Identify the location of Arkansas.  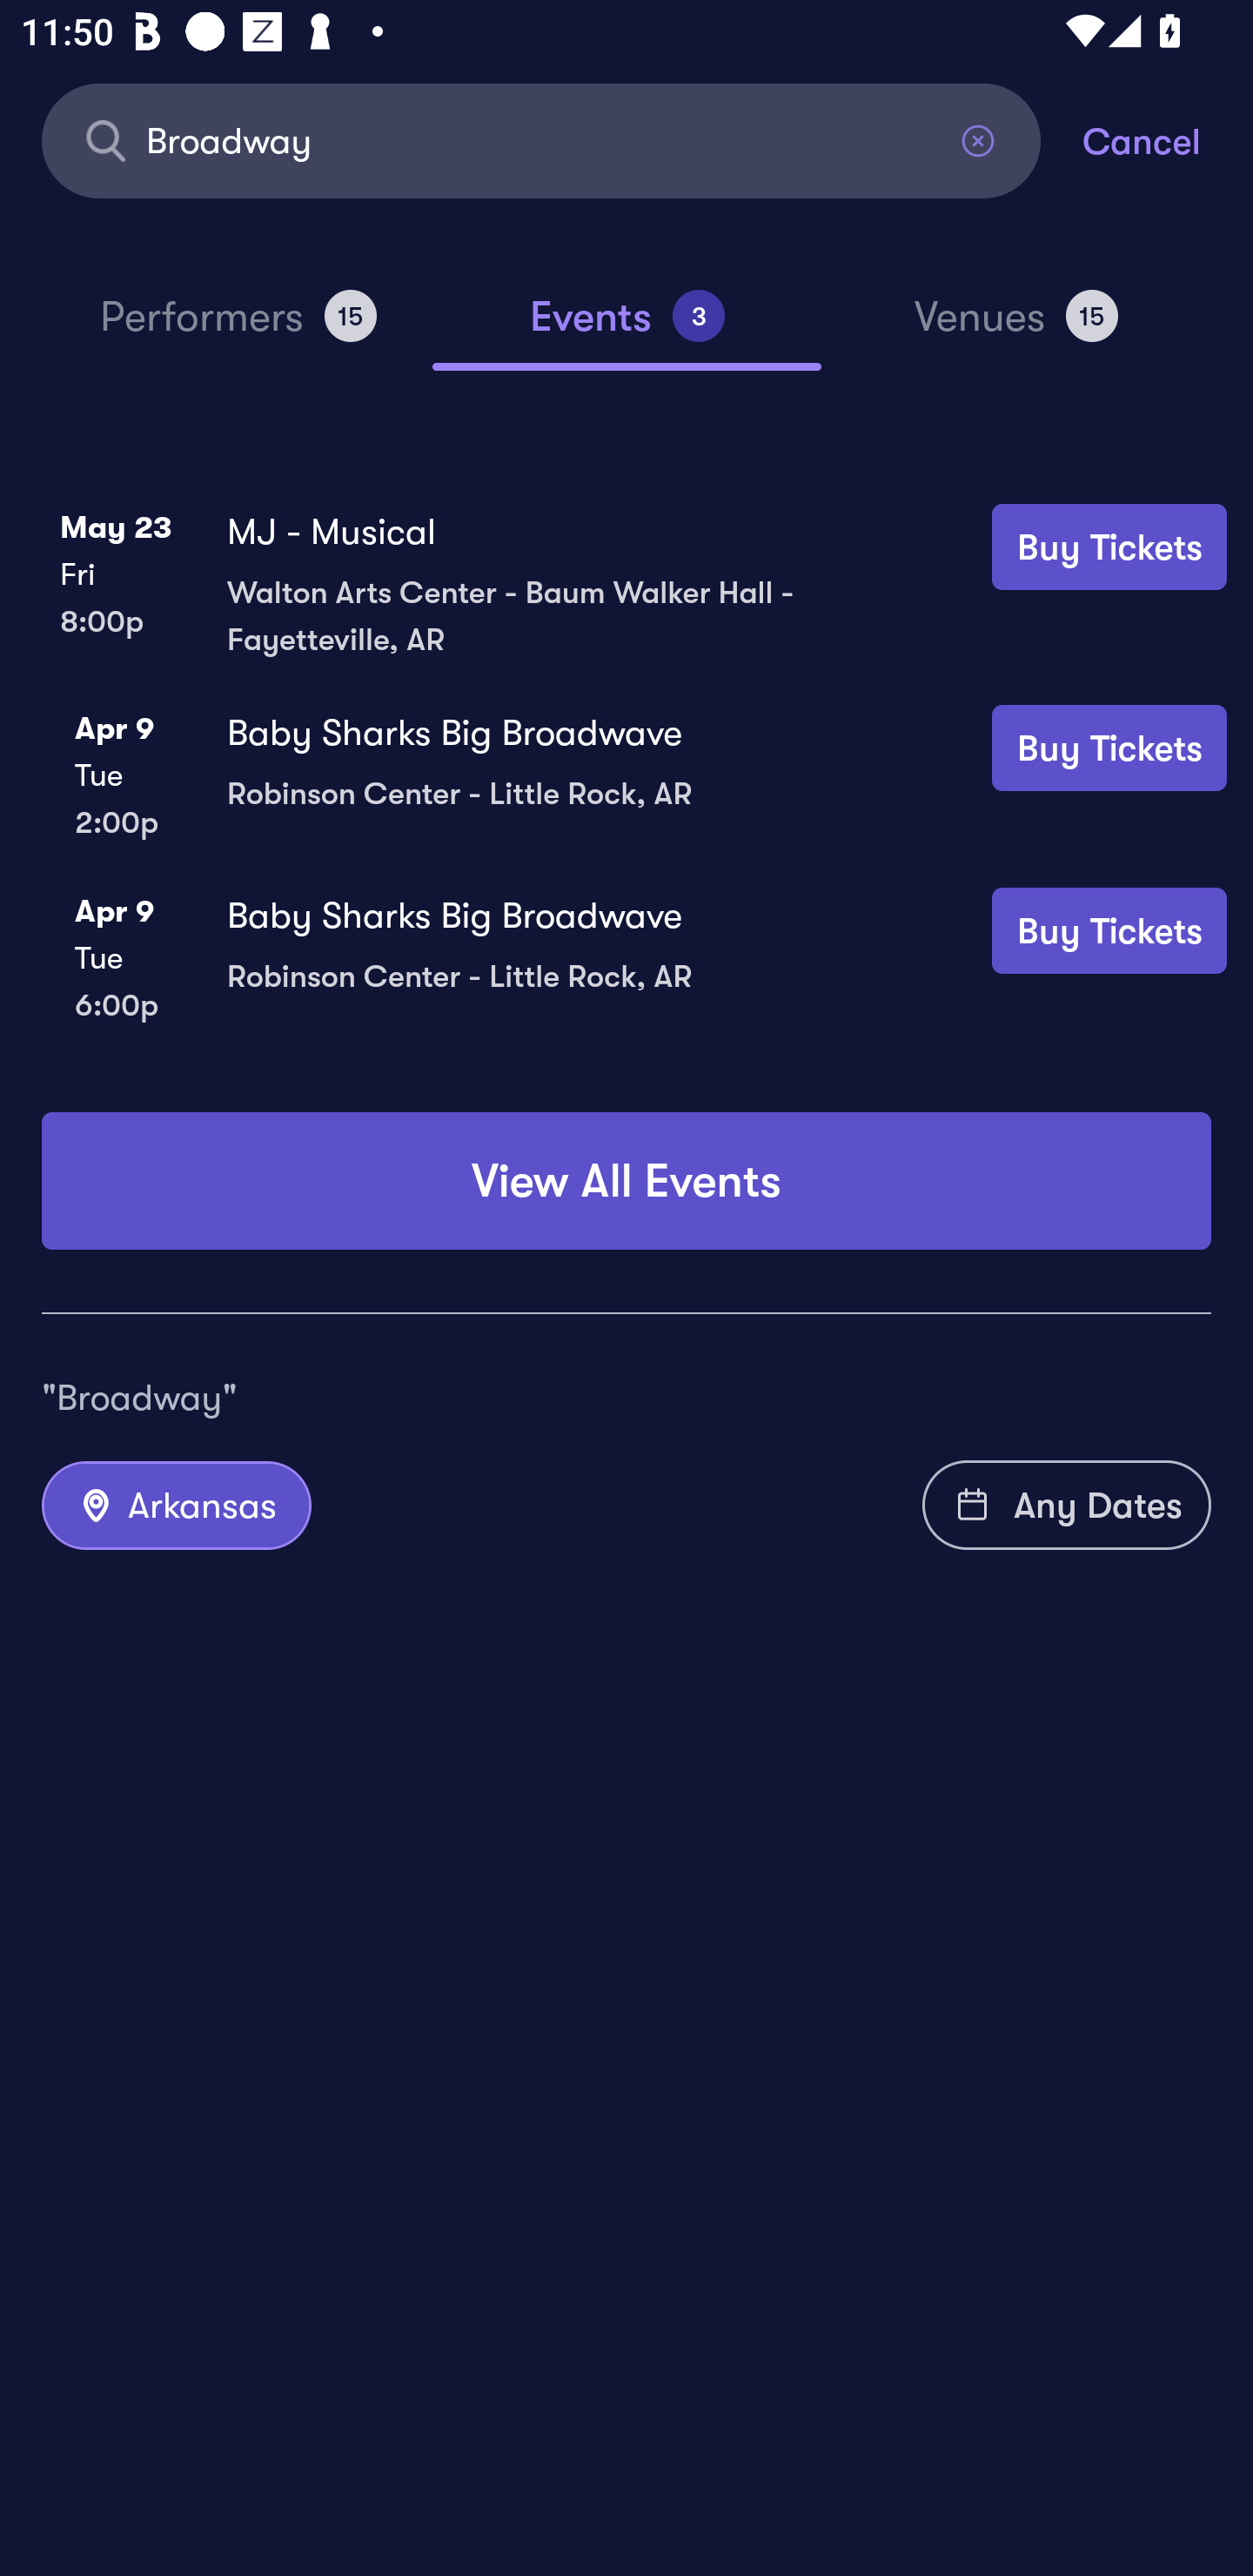
(176, 1506).